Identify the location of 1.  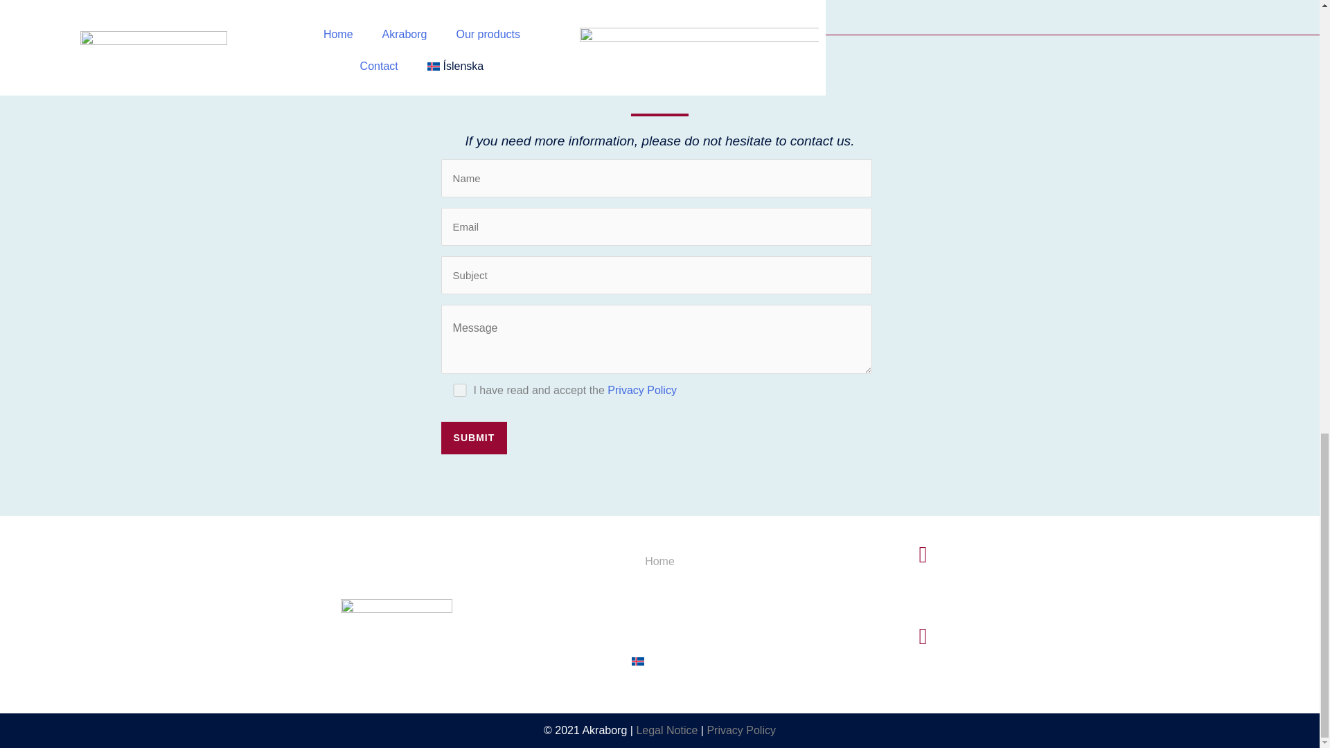
(460, 391).